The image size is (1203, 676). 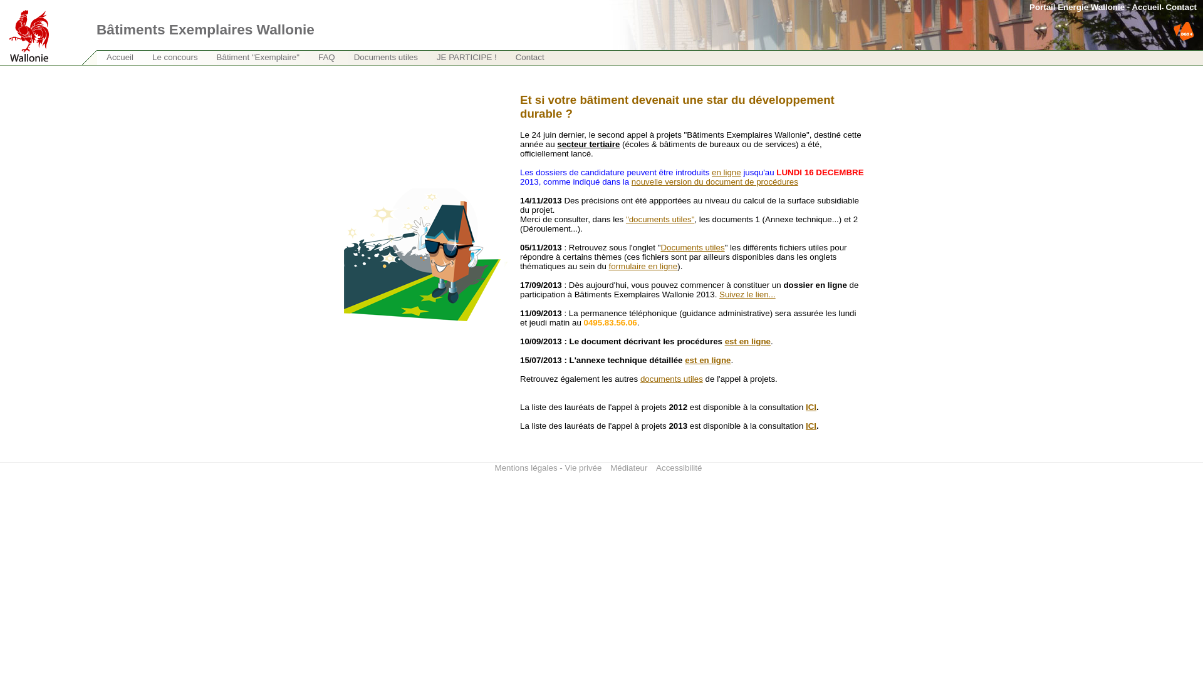 I want to click on Le concours, so click(x=174, y=68).